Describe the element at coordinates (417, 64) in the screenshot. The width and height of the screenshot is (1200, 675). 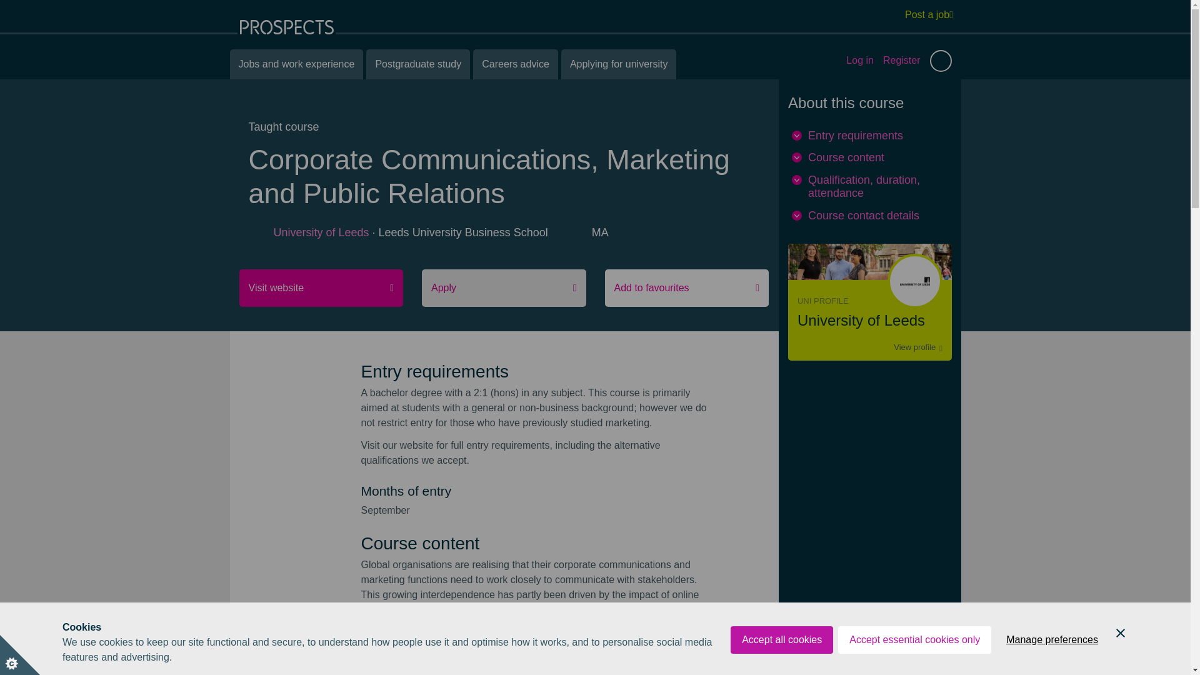
I see `Postgraduate study` at that location.